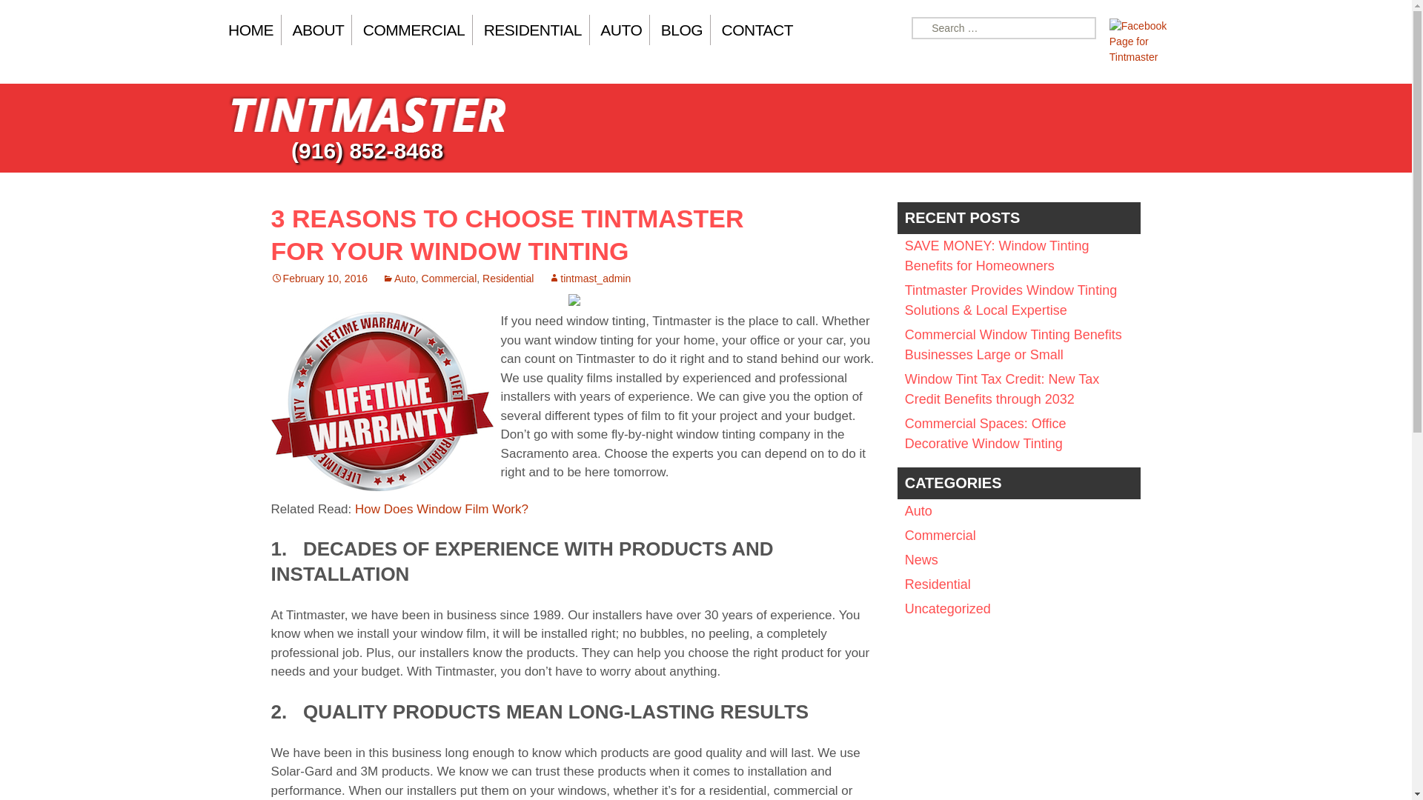  I want to click on BLOG, so click(682, 30).